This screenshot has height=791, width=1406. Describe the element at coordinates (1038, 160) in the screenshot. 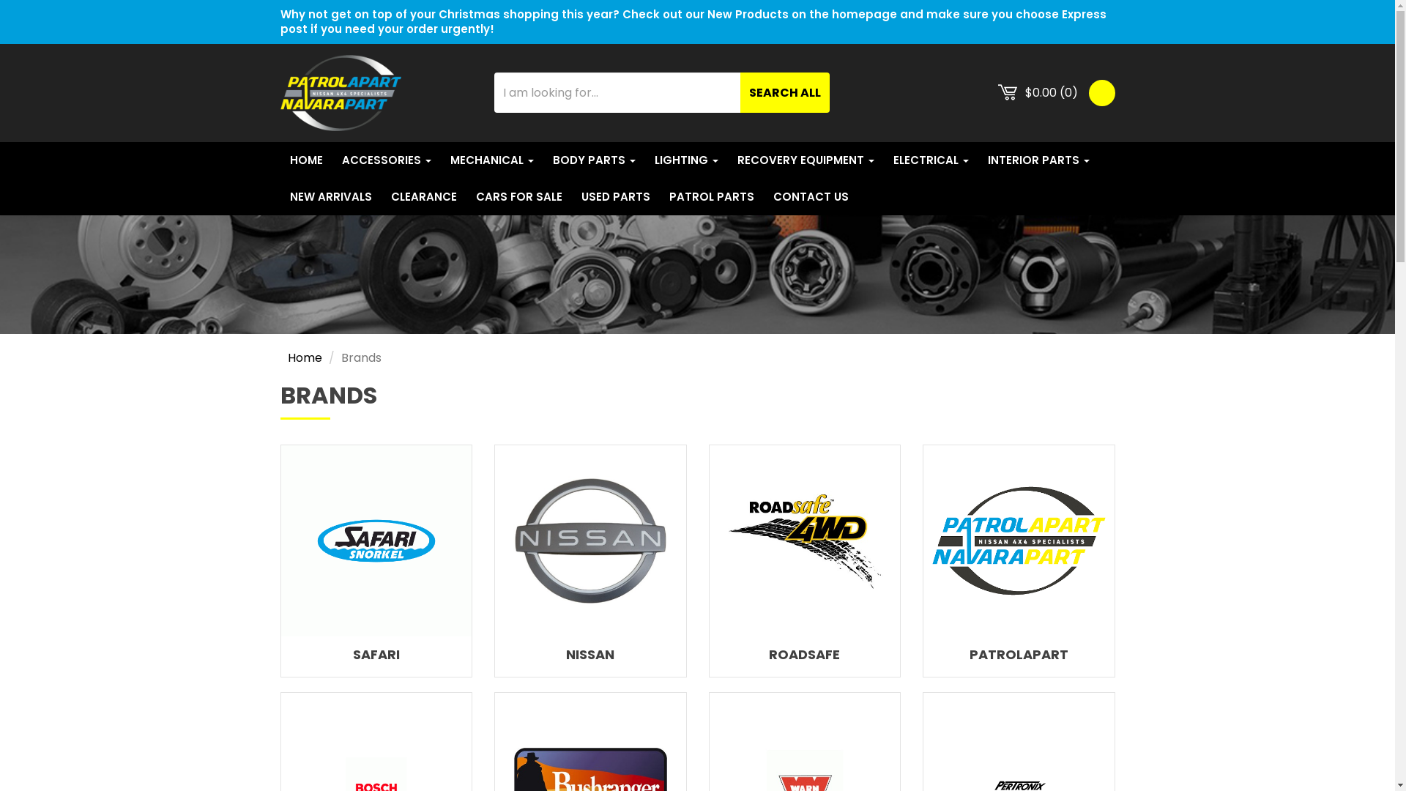

I see `INTERIOR PARTS` at that location.